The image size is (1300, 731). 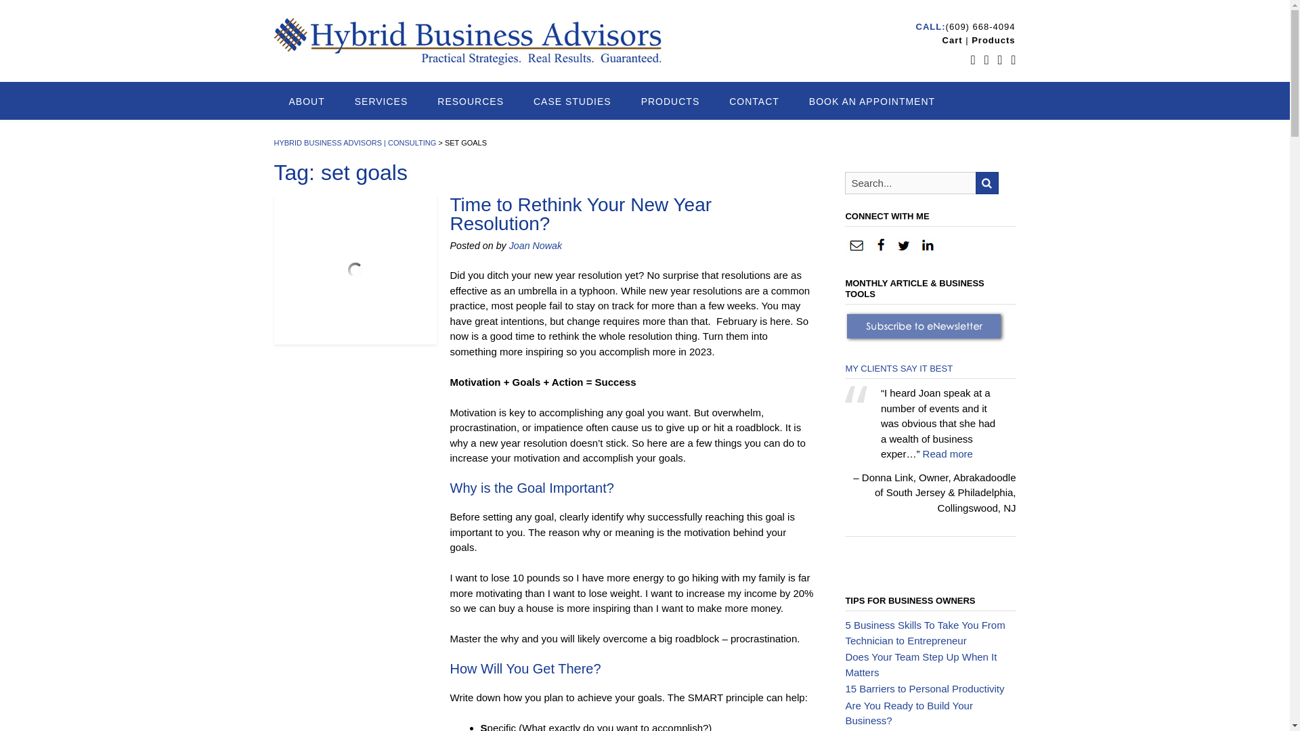 What do you see at coordinates (573, 100) in the screenshot?
I see `CASE STUDIES` at bounding box center [573, 100].